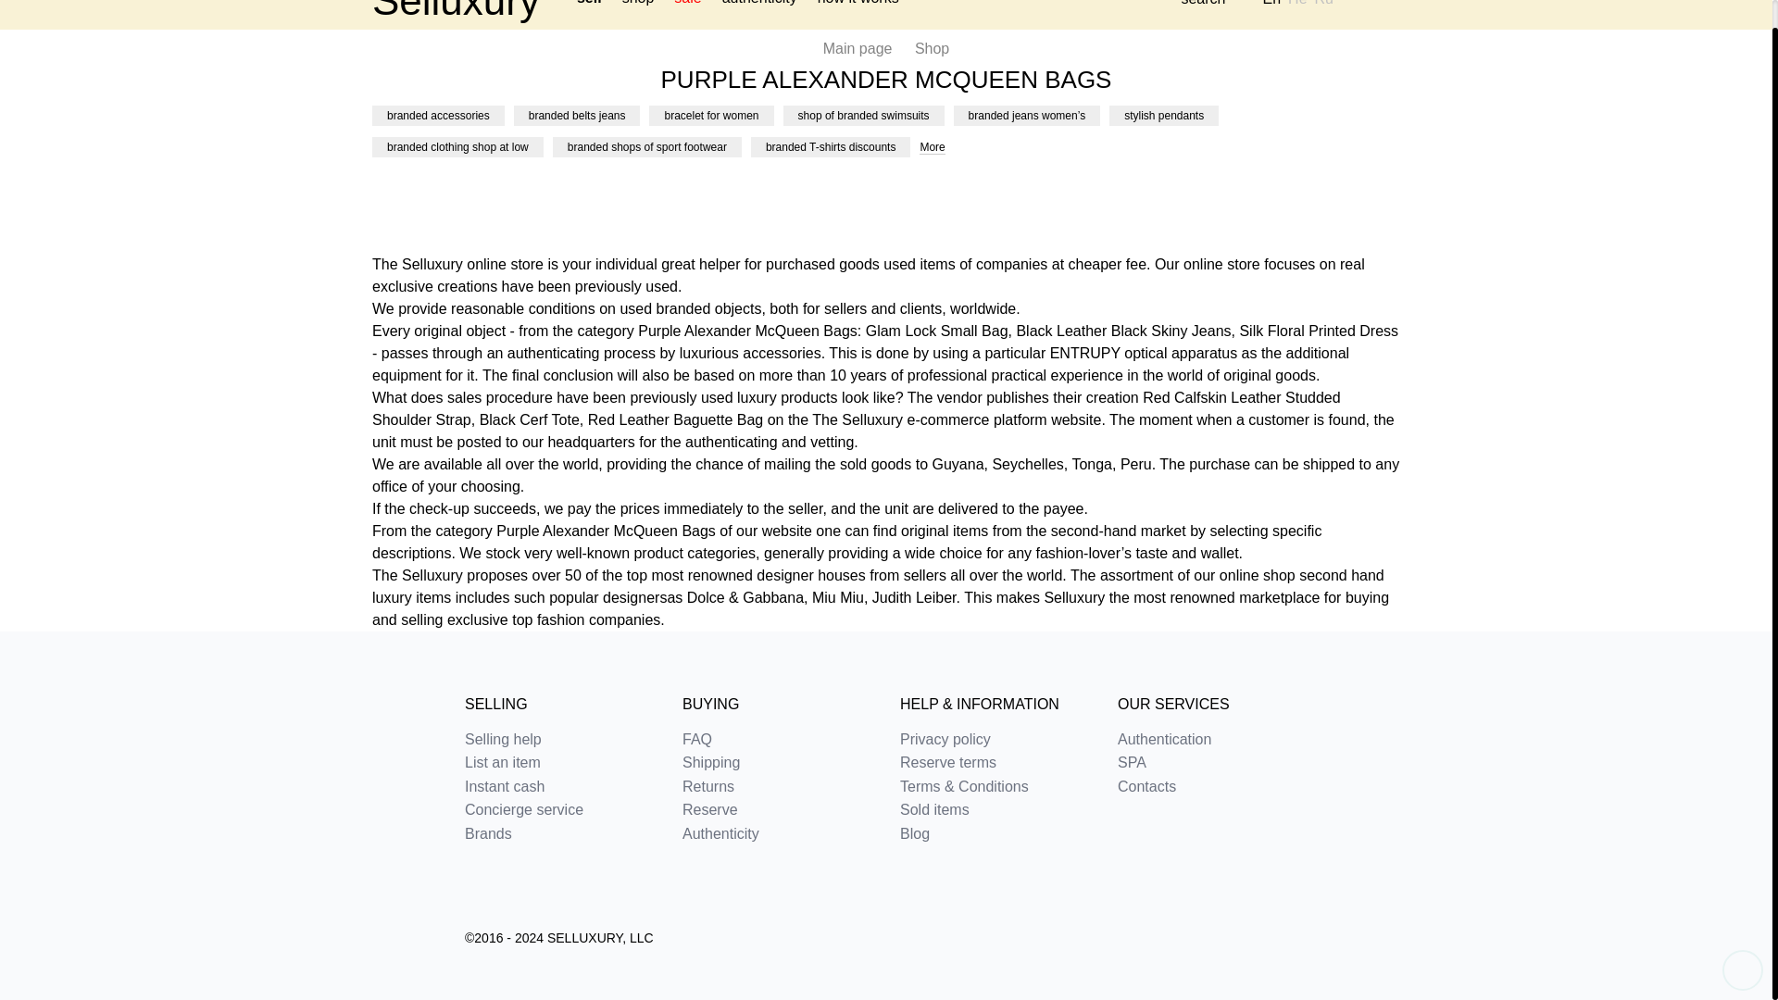 Image resolution: width=1778 pixels, height=1000 pixels. What do you see at coordinates (778, 739) in the screenshot?
I see `FAQ` at bounding box center [778, 739].